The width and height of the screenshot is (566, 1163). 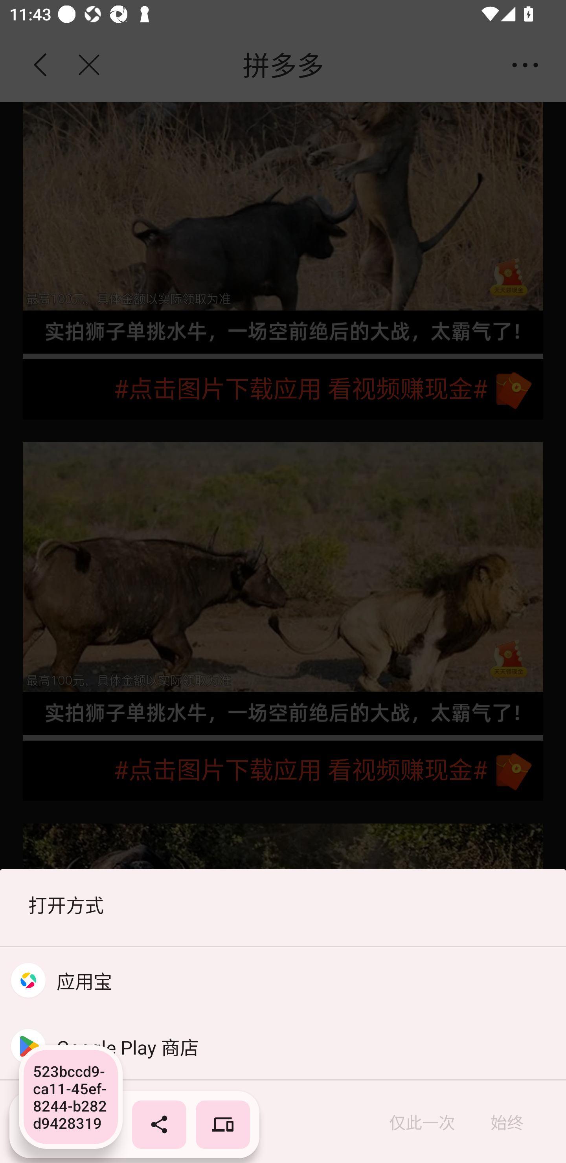 I want to click on Google Play 商店, so click(x=283, y=1046).